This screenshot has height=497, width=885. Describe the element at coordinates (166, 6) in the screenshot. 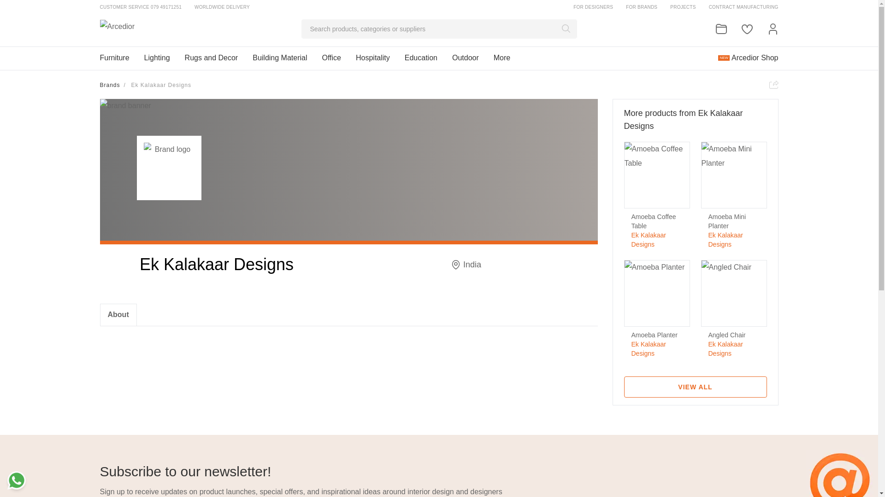

I see `079 49171251` at that location.